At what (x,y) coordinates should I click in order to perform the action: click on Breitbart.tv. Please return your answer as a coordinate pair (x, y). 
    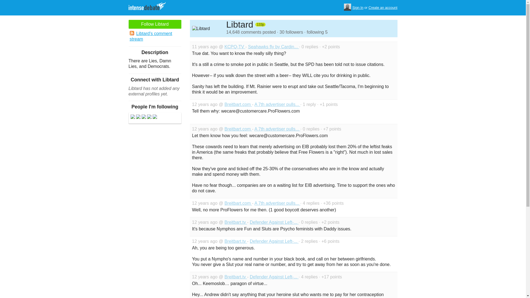
    Looking at the image, I should click on (235, 241).